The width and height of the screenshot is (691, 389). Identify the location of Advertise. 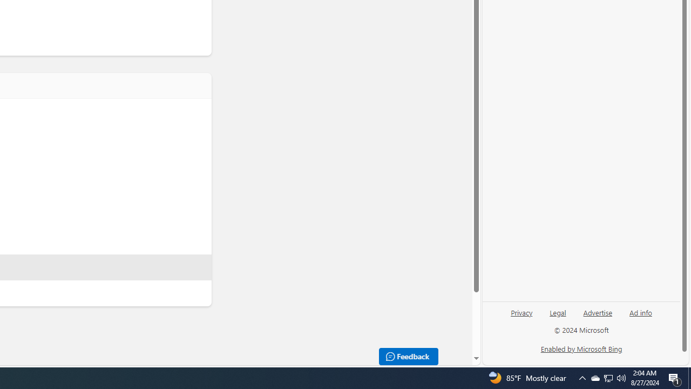
(597, 317).